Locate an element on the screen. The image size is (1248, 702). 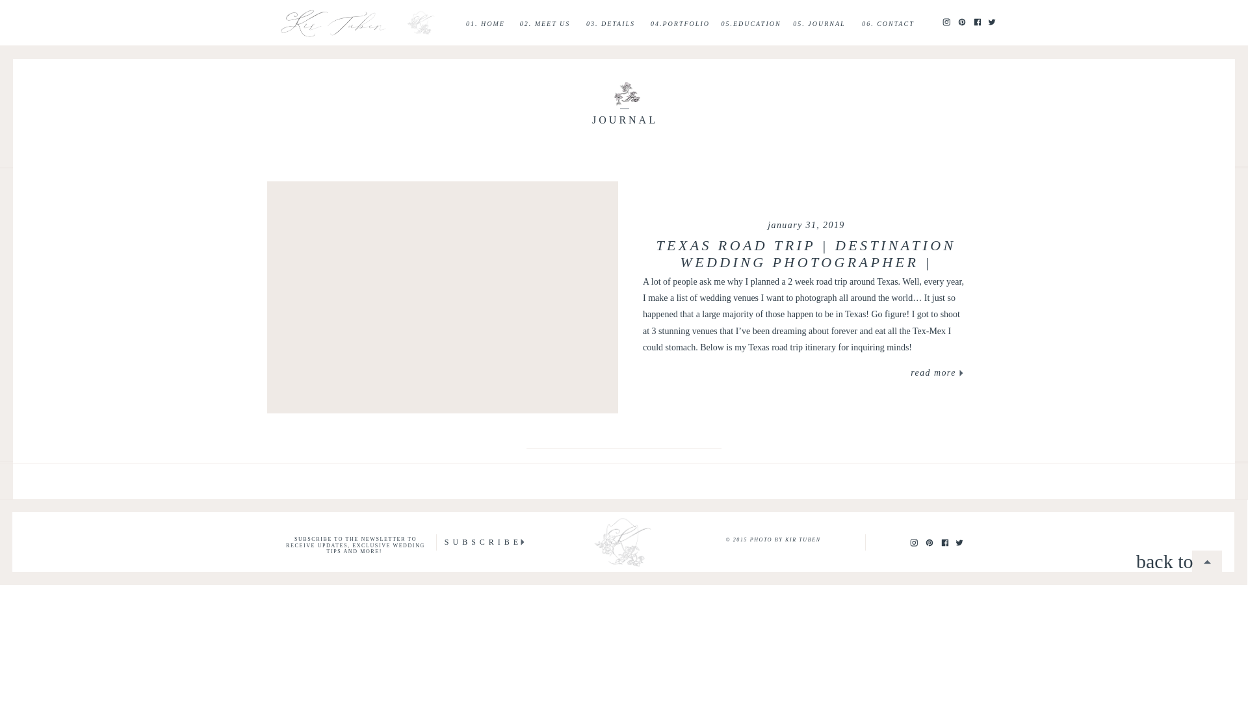
Instagram-color Created with Sketch. is located at coordinates (946, 22).